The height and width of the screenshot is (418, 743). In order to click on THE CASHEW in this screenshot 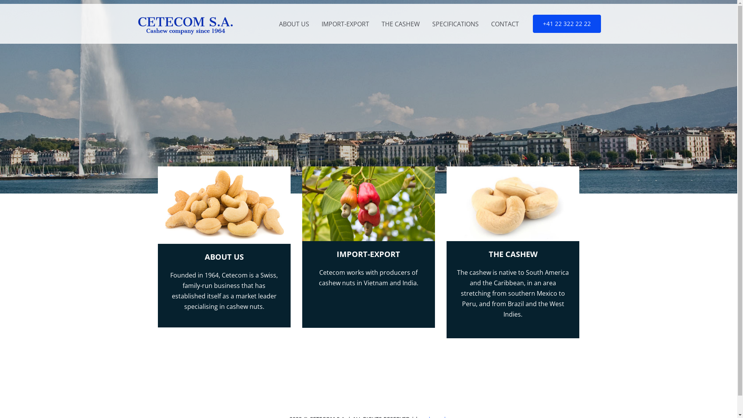, I will do `click(513, 254)`.